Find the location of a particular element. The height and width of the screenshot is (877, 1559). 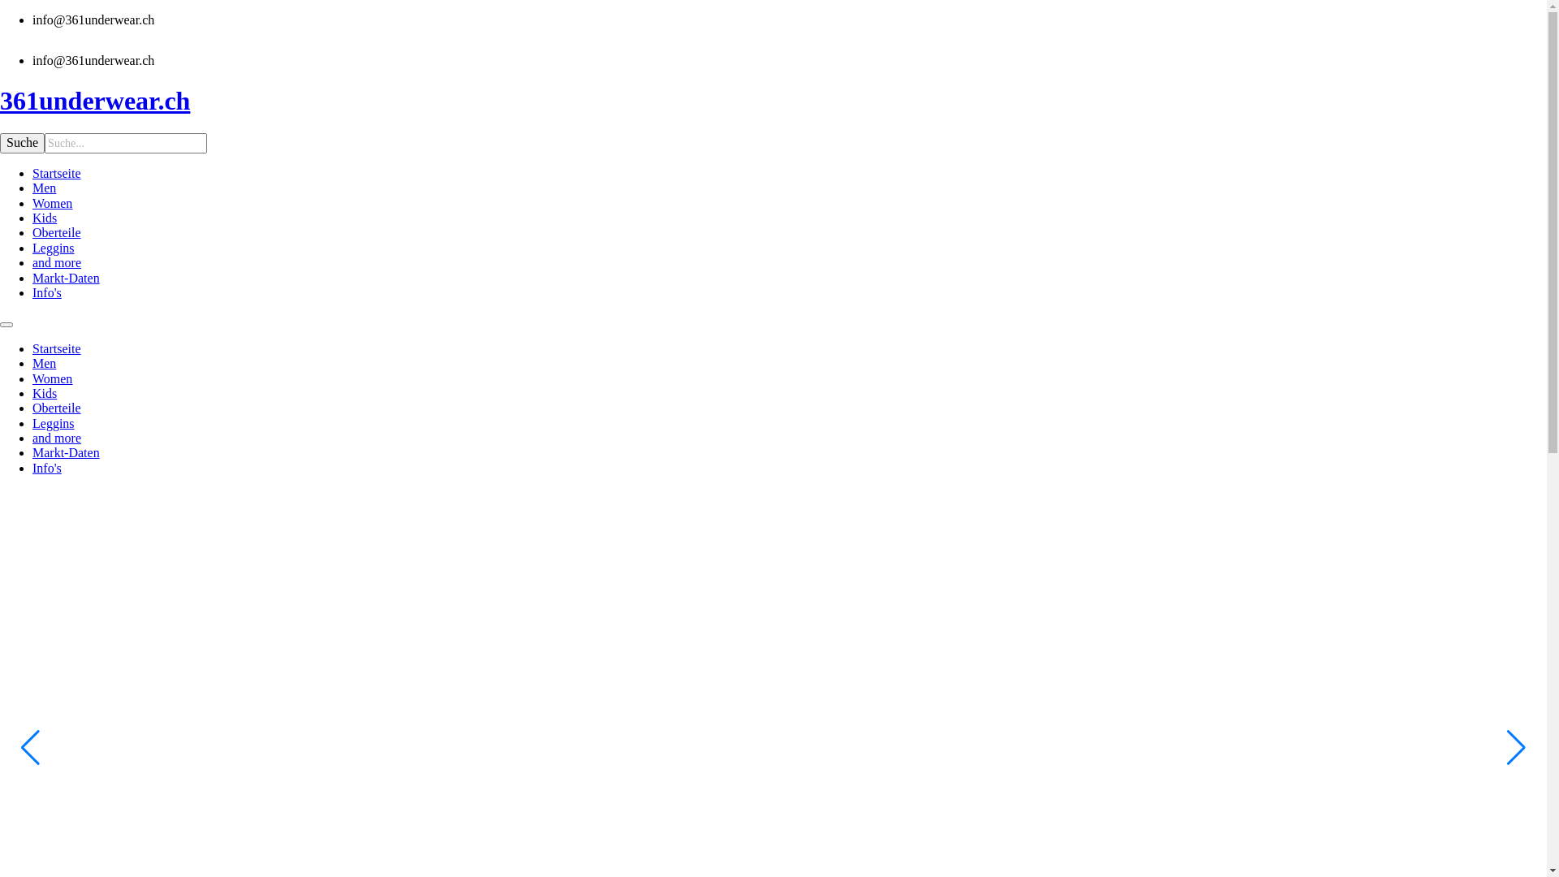

Leggins is located at coordinates (54, 248).